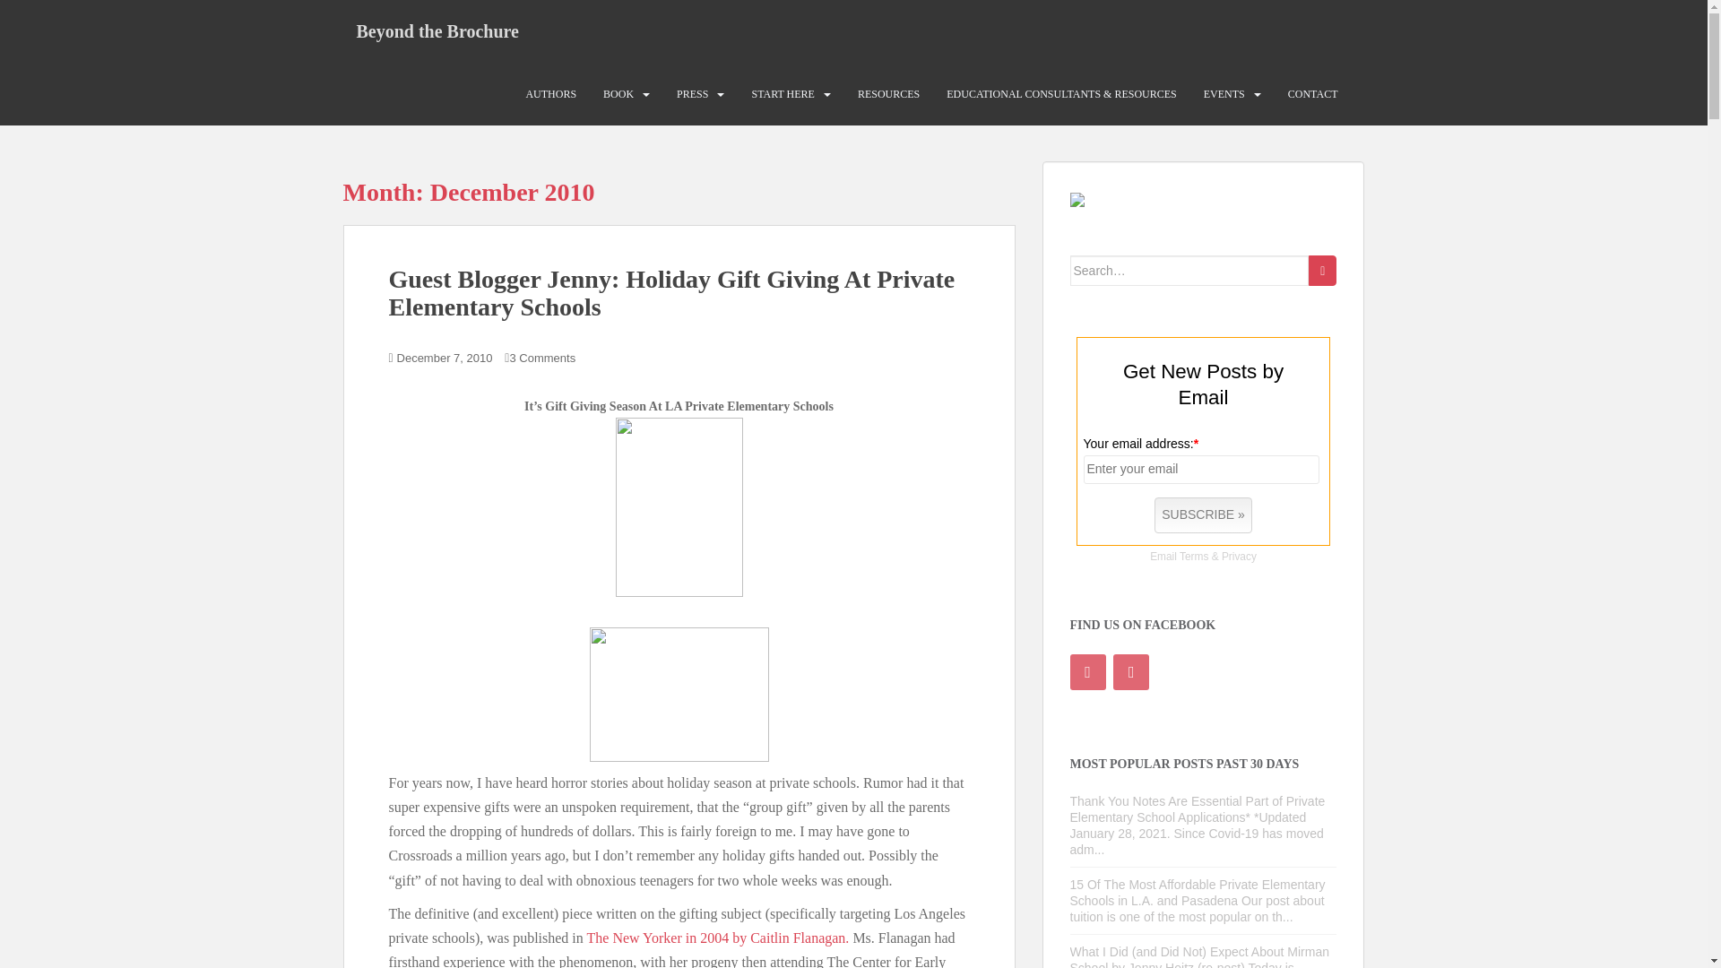 Image resolution: width=1721 pixels, height=968 pixels. What do you see at coordinates (1239, 556) in the screenshot?
I see `Email subscriptions privacy policy` at bounding box center [1239, 556].